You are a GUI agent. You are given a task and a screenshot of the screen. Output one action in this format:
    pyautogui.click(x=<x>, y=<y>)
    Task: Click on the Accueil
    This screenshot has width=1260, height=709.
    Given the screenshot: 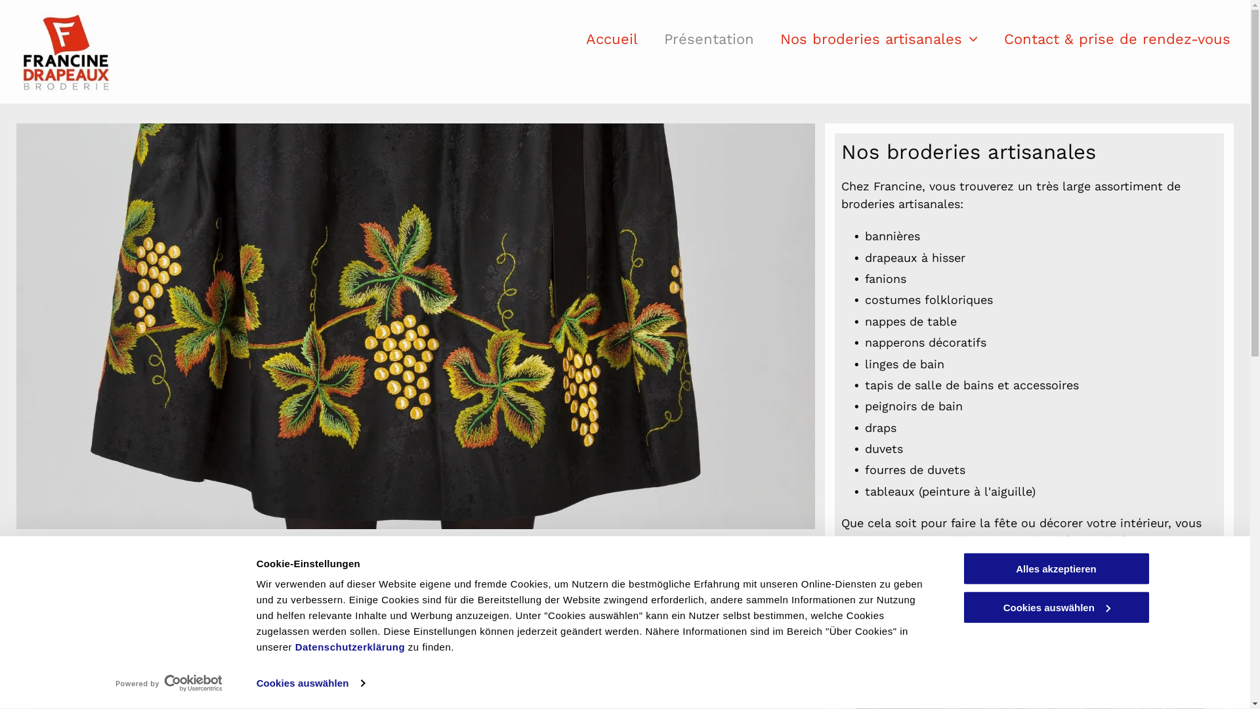 What is the action you would take?
    pyautogui.click(x=612, y=39)
    